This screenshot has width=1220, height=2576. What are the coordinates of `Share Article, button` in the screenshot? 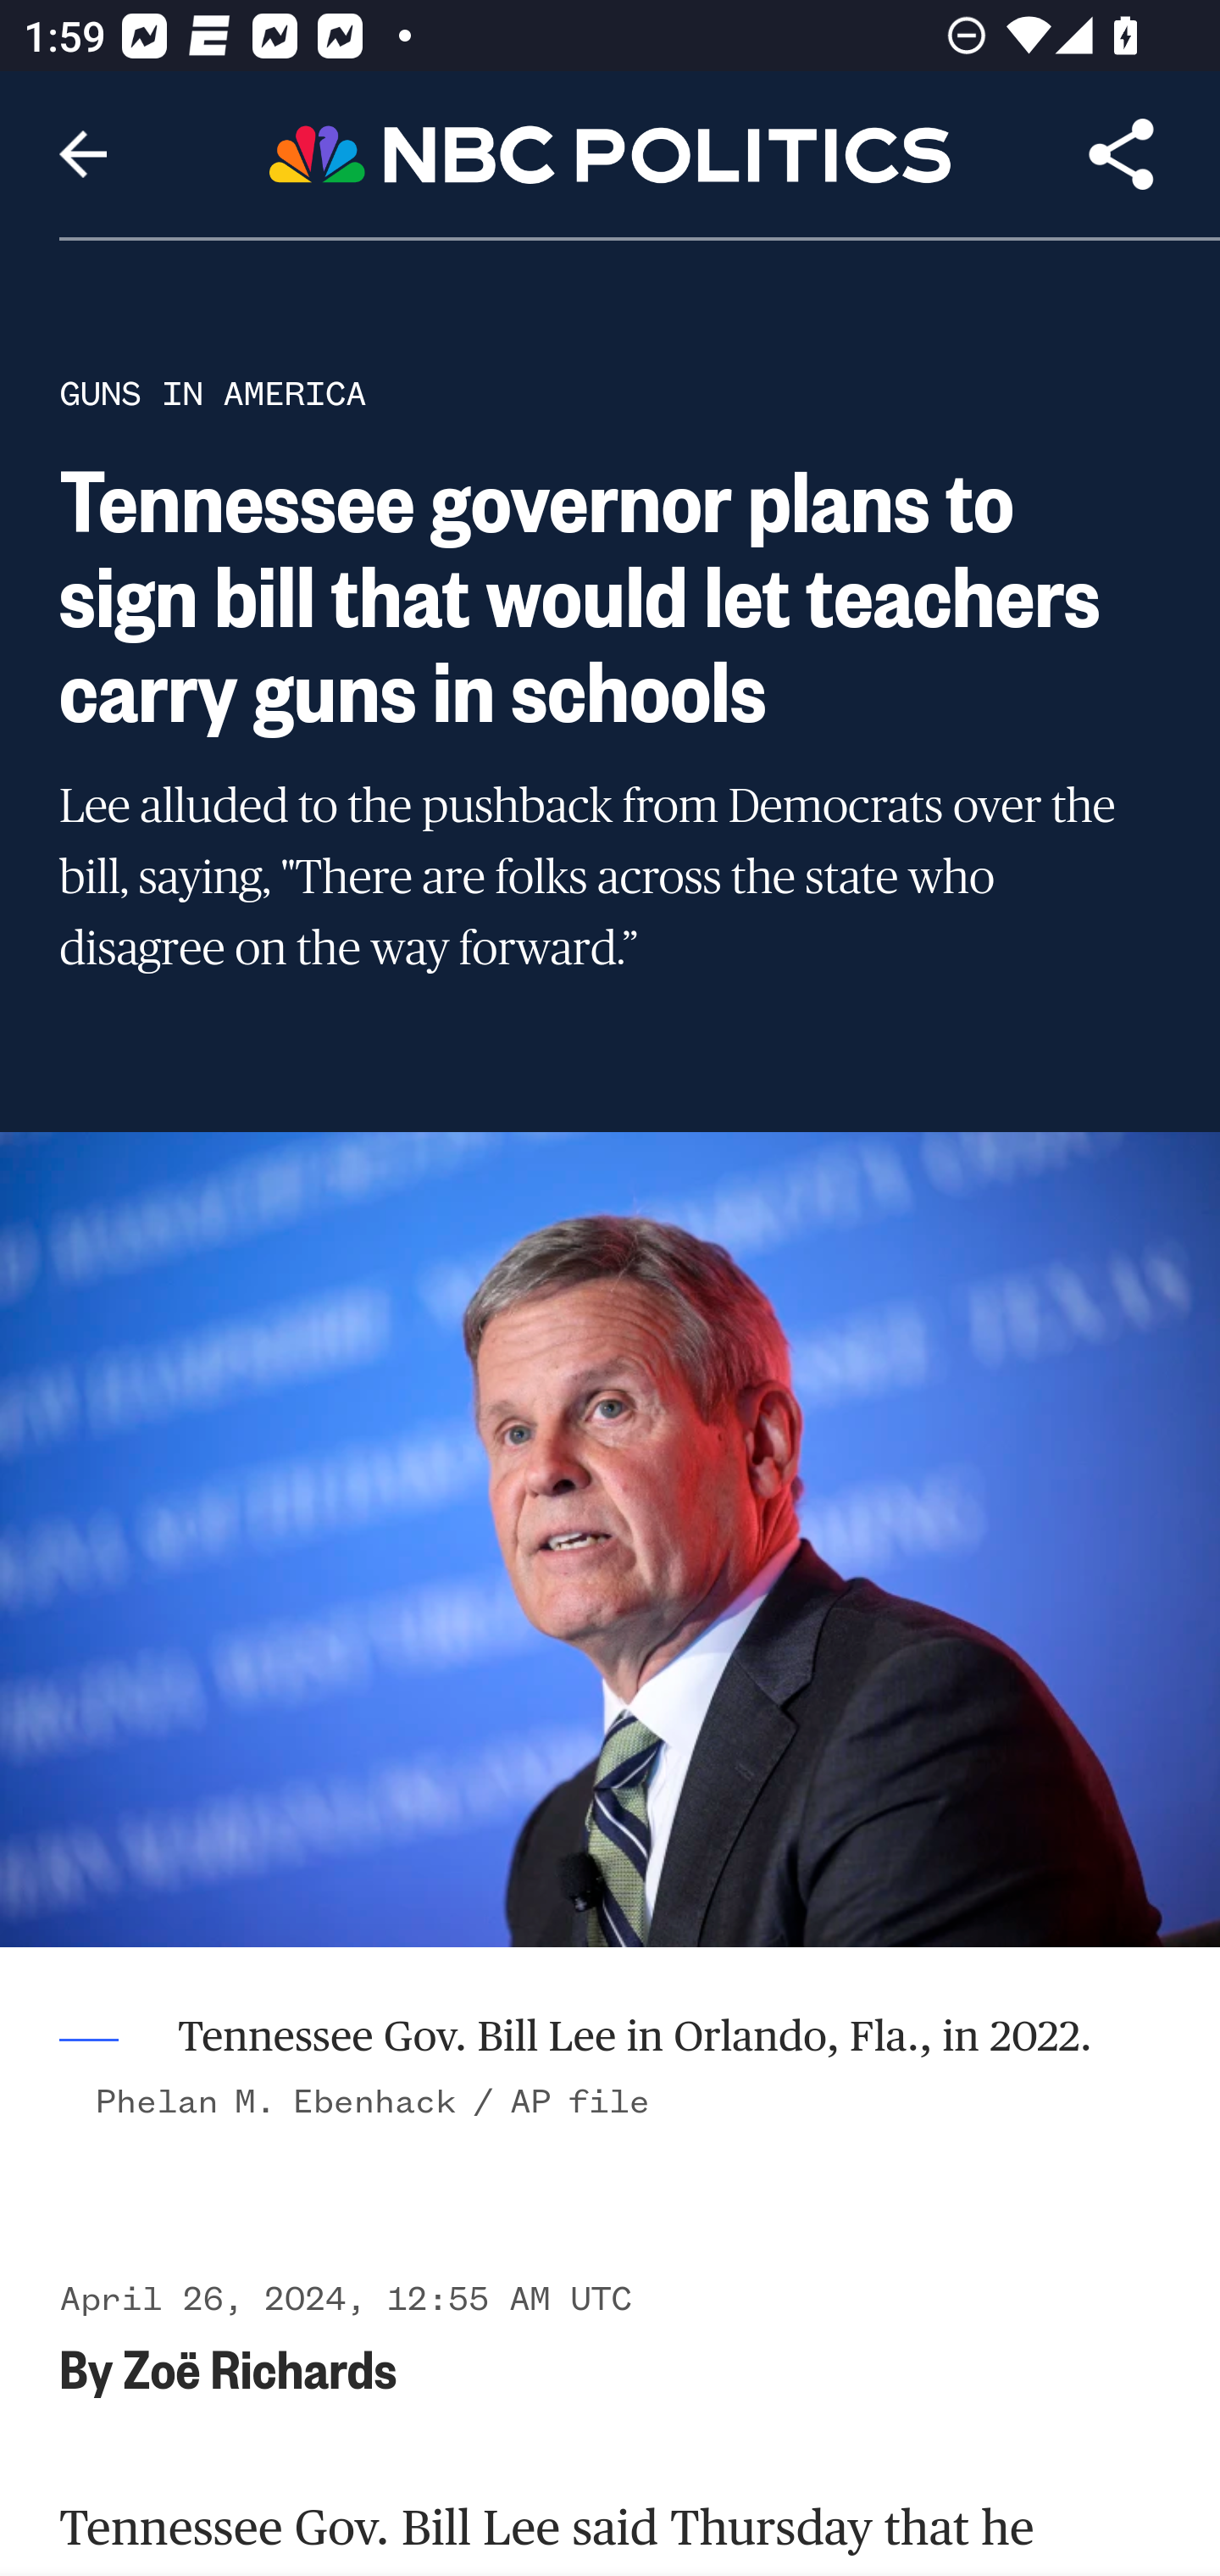 It's located at (1122, 154).